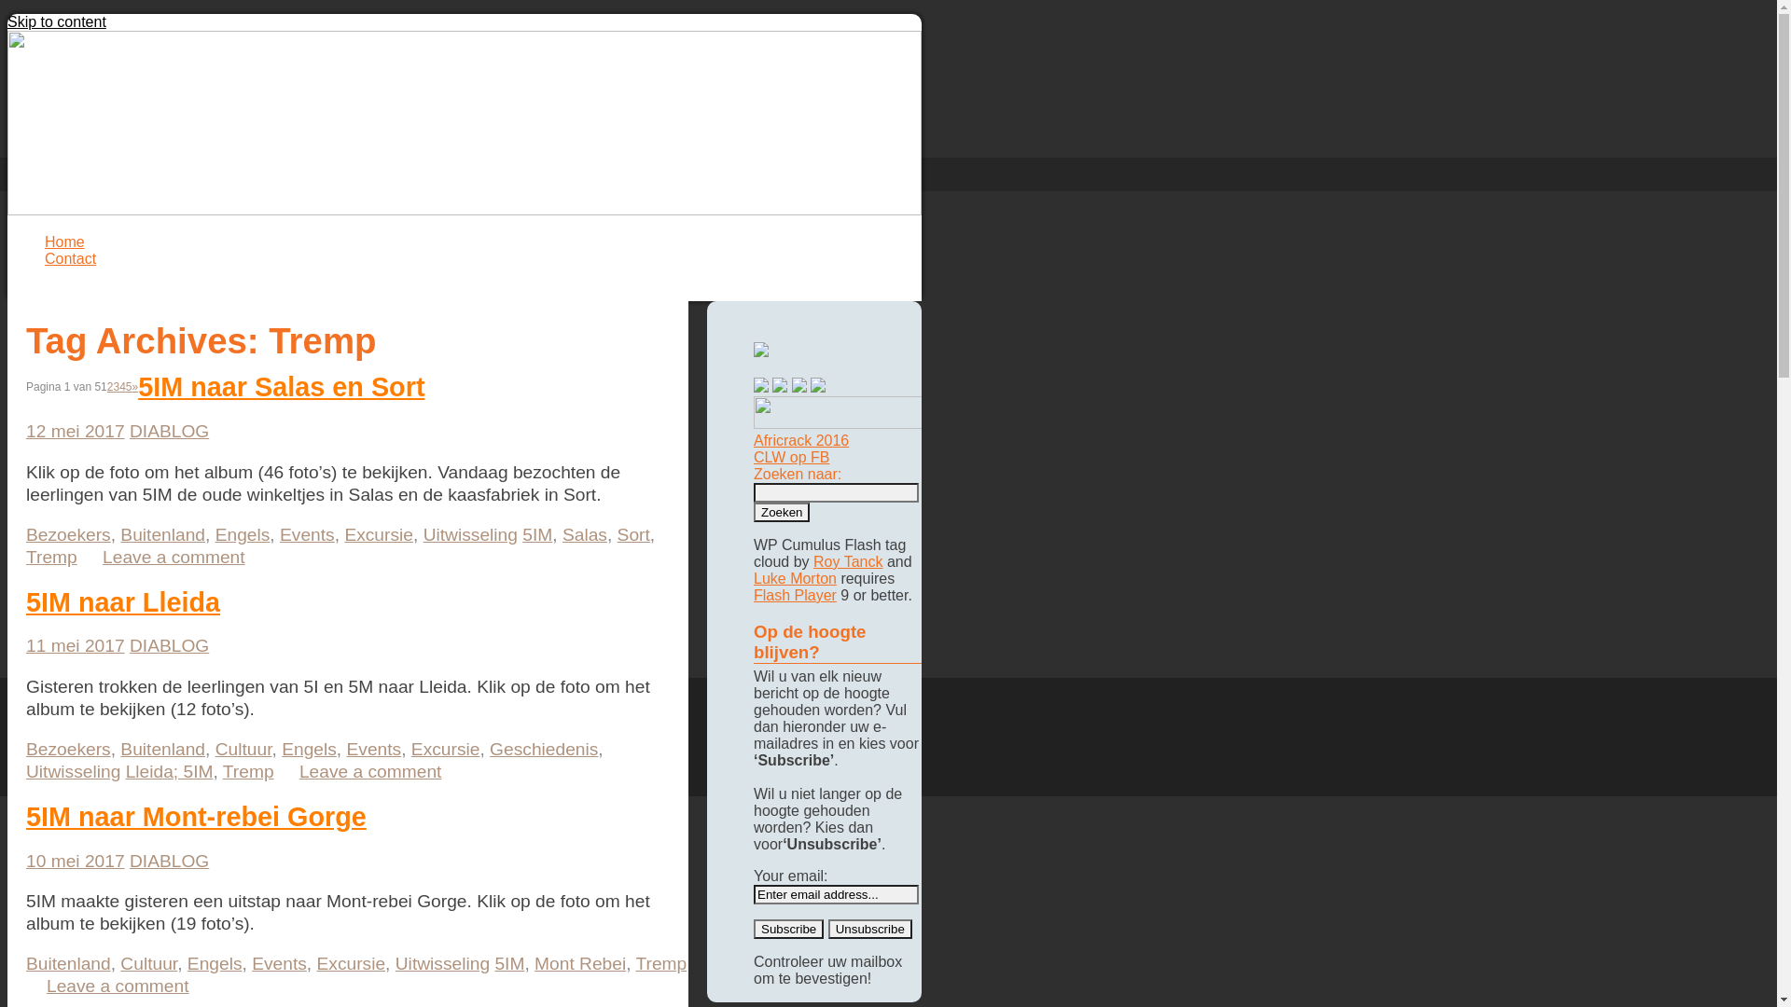 The width and height of the screenshot is (1791, 1007). Describe the element at coordinates (170, 431) in the screenshot. I see `DIABLOG` at that location.